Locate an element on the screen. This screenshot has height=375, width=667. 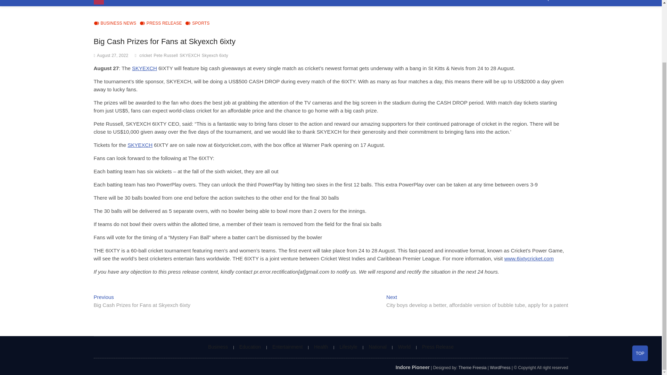
Theme Freesia is located at coordinates (472, 367).